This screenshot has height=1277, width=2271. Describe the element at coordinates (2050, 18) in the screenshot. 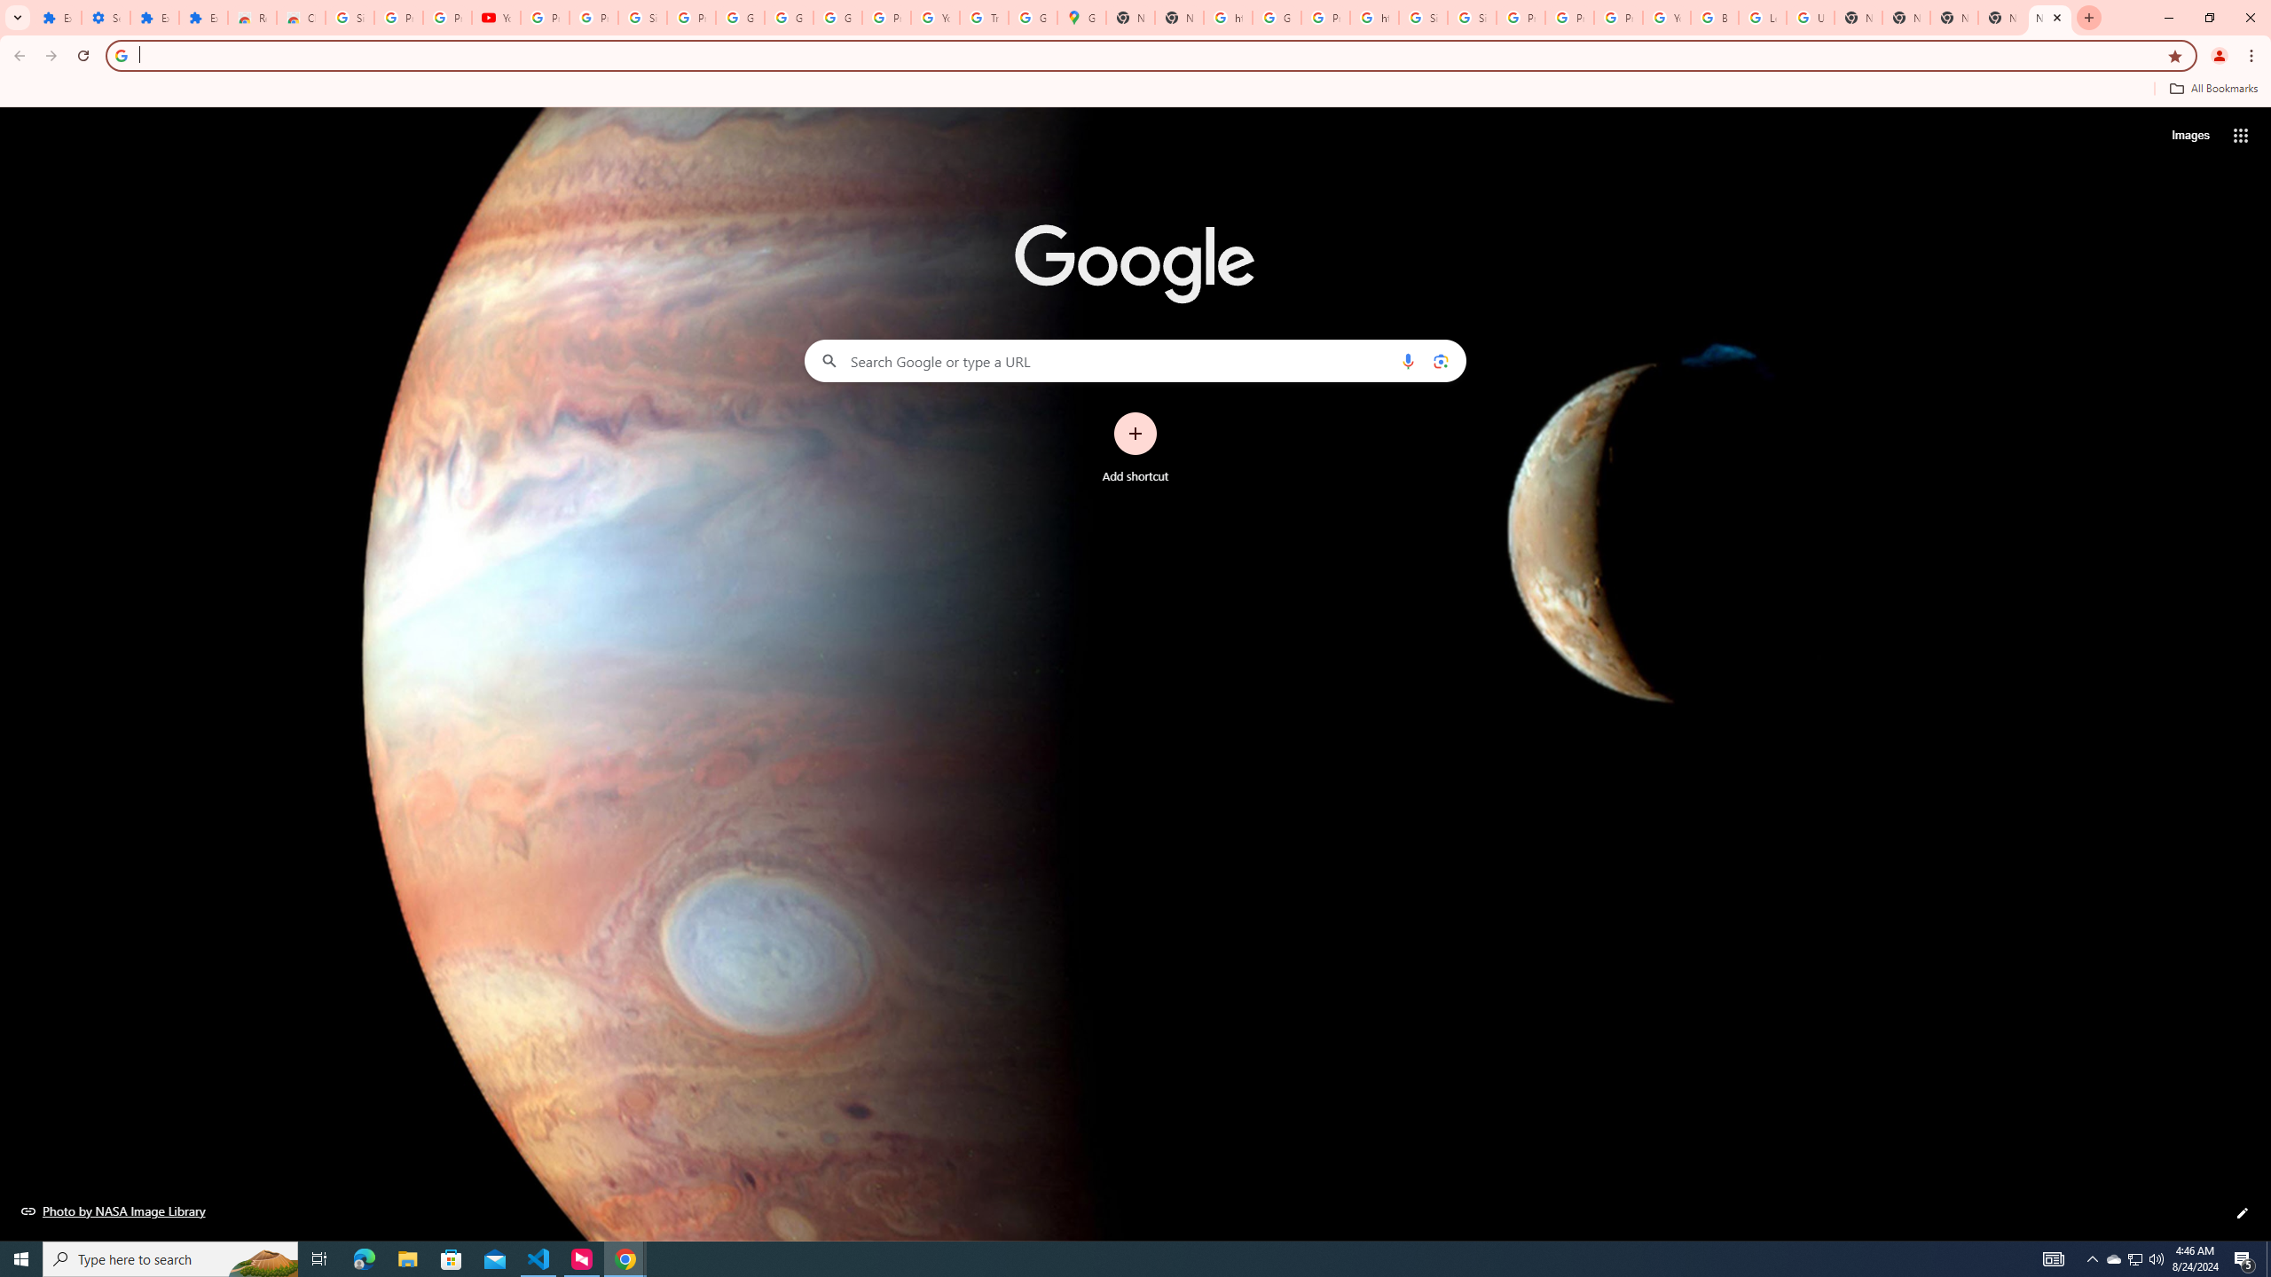

I see `New Tab` at that location.